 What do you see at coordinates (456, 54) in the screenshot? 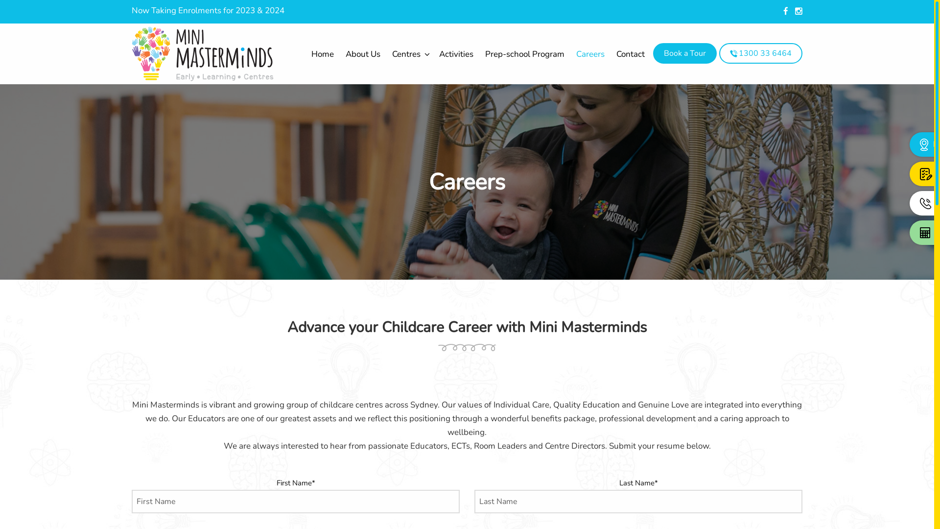
I see `Activities` at bounding box center [456, 54].